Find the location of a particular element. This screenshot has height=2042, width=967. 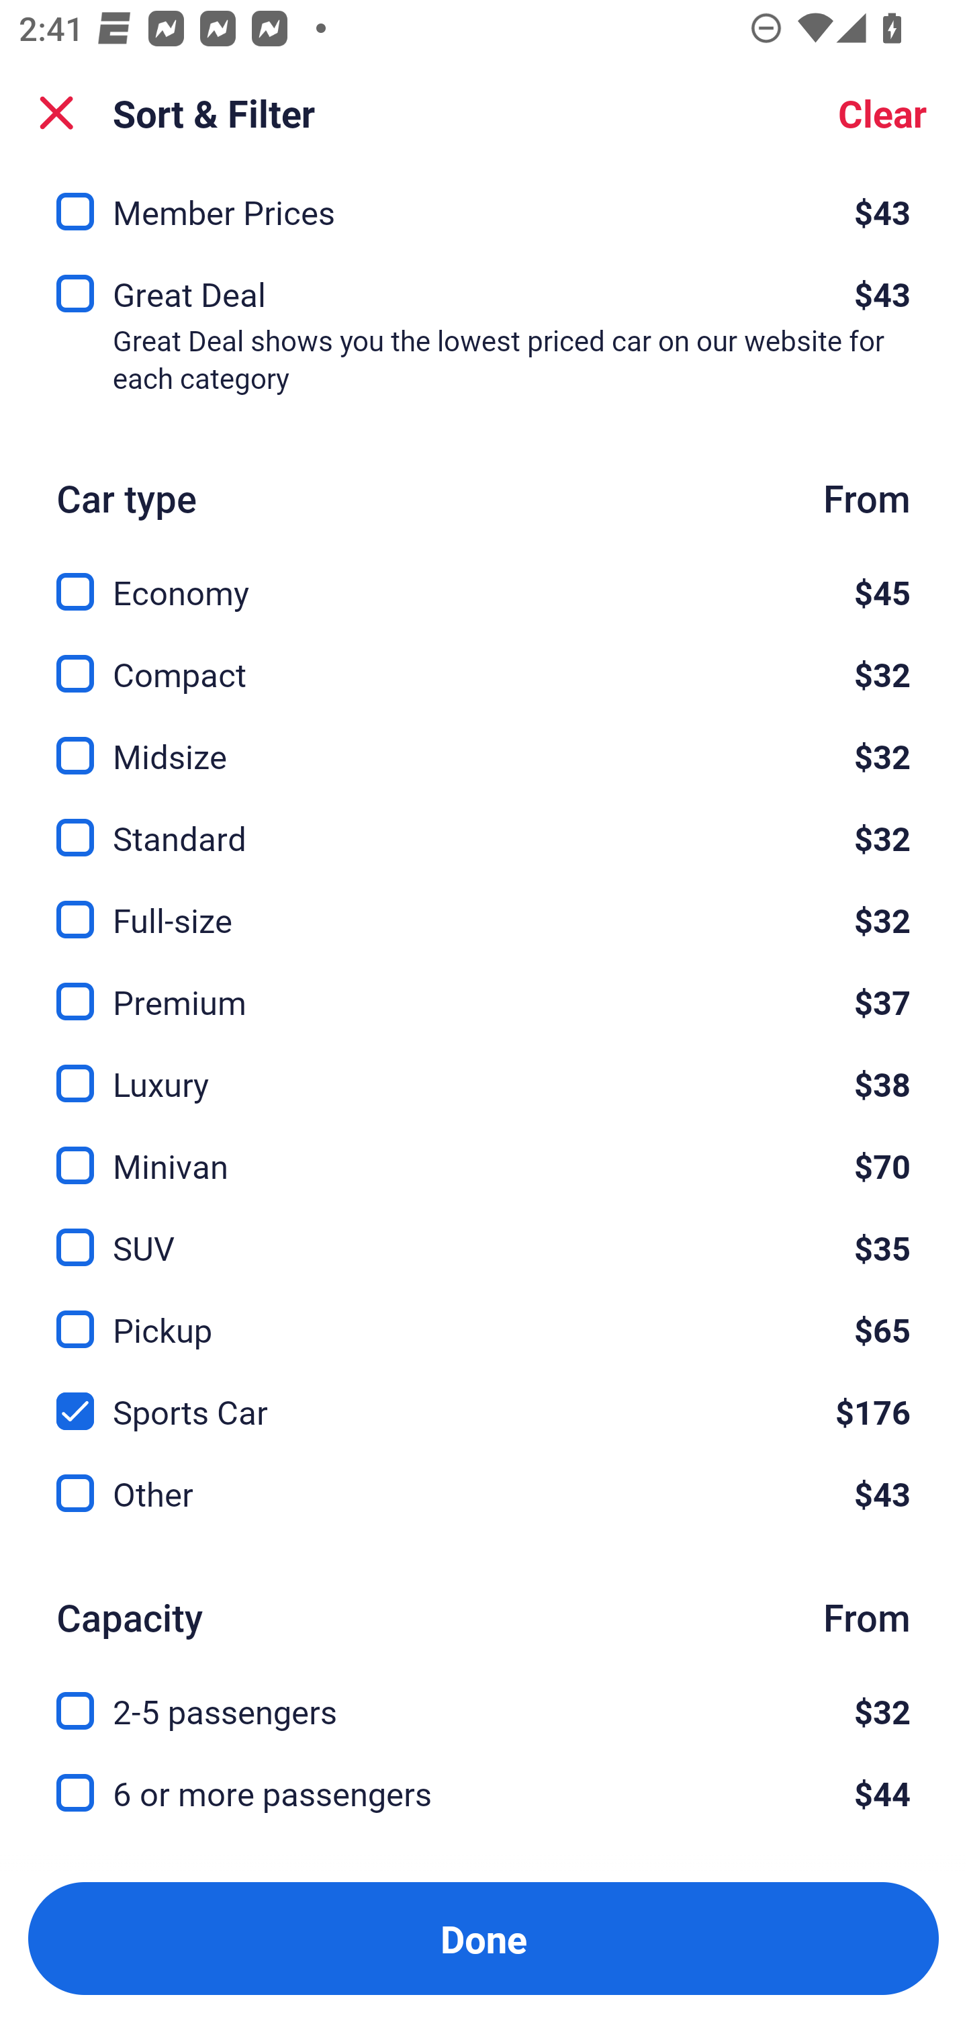

Close Sort and Filter is located at coordinates (56, 113).